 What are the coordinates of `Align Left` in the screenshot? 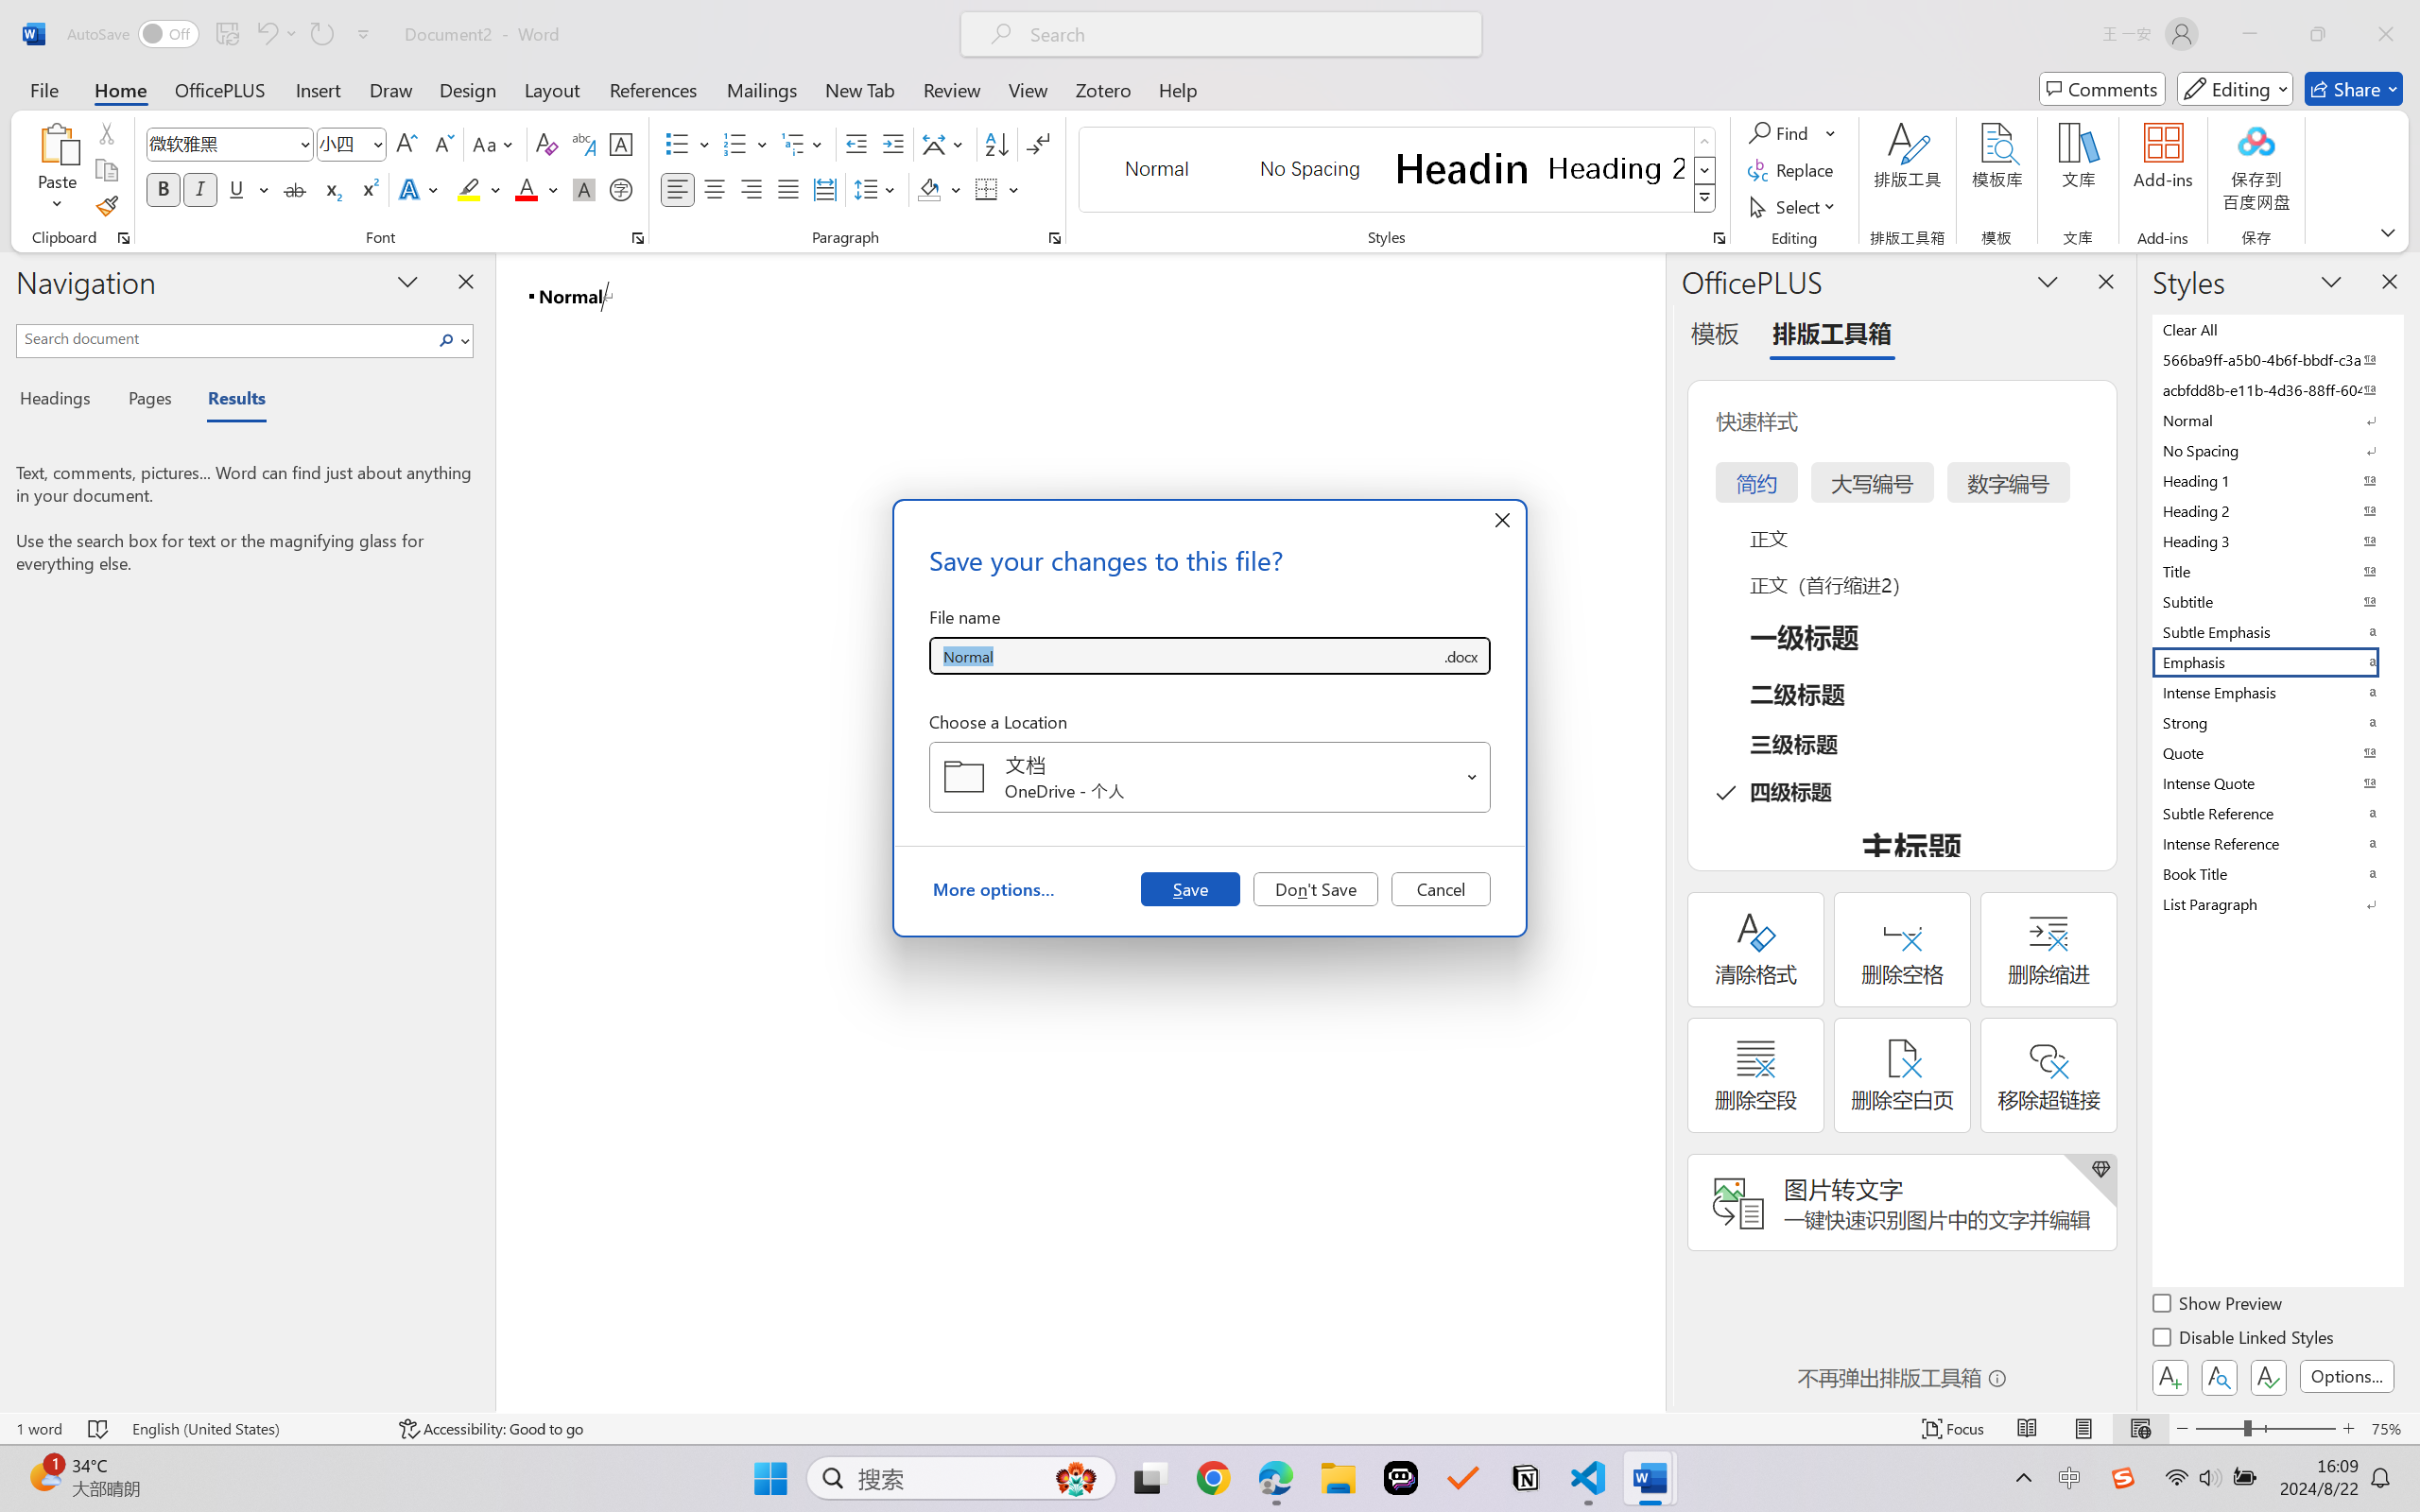 It's located at (677, 189).